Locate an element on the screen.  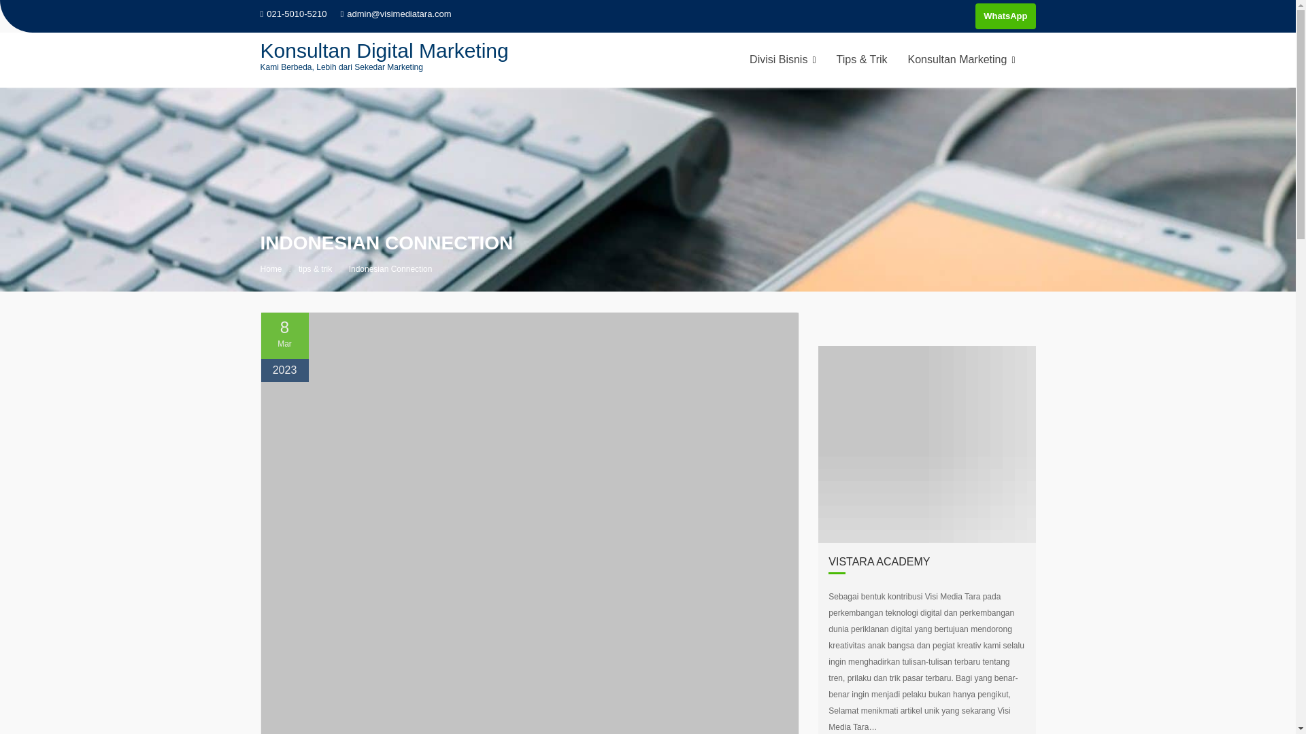
WhatsApp is located at coordinates (1005, 16).